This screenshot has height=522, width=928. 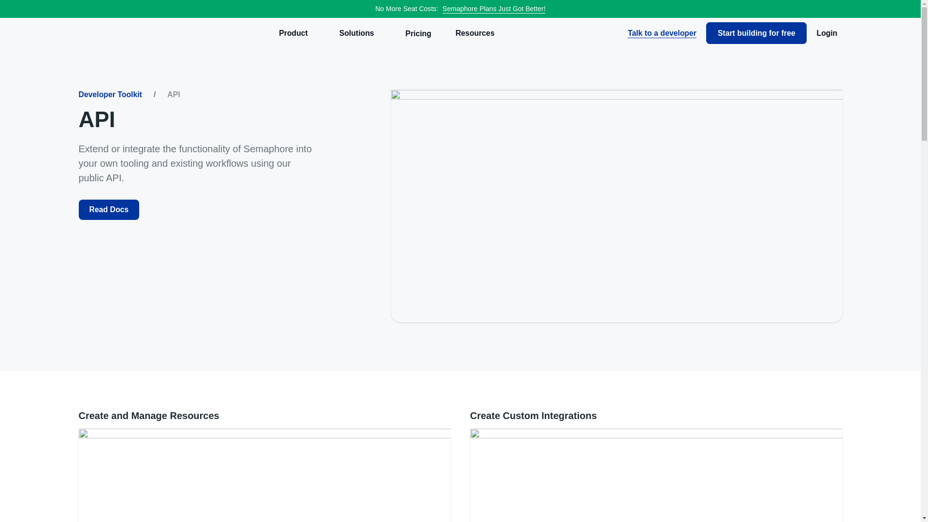 I want to click on Resources, so click(x=478, y=33).